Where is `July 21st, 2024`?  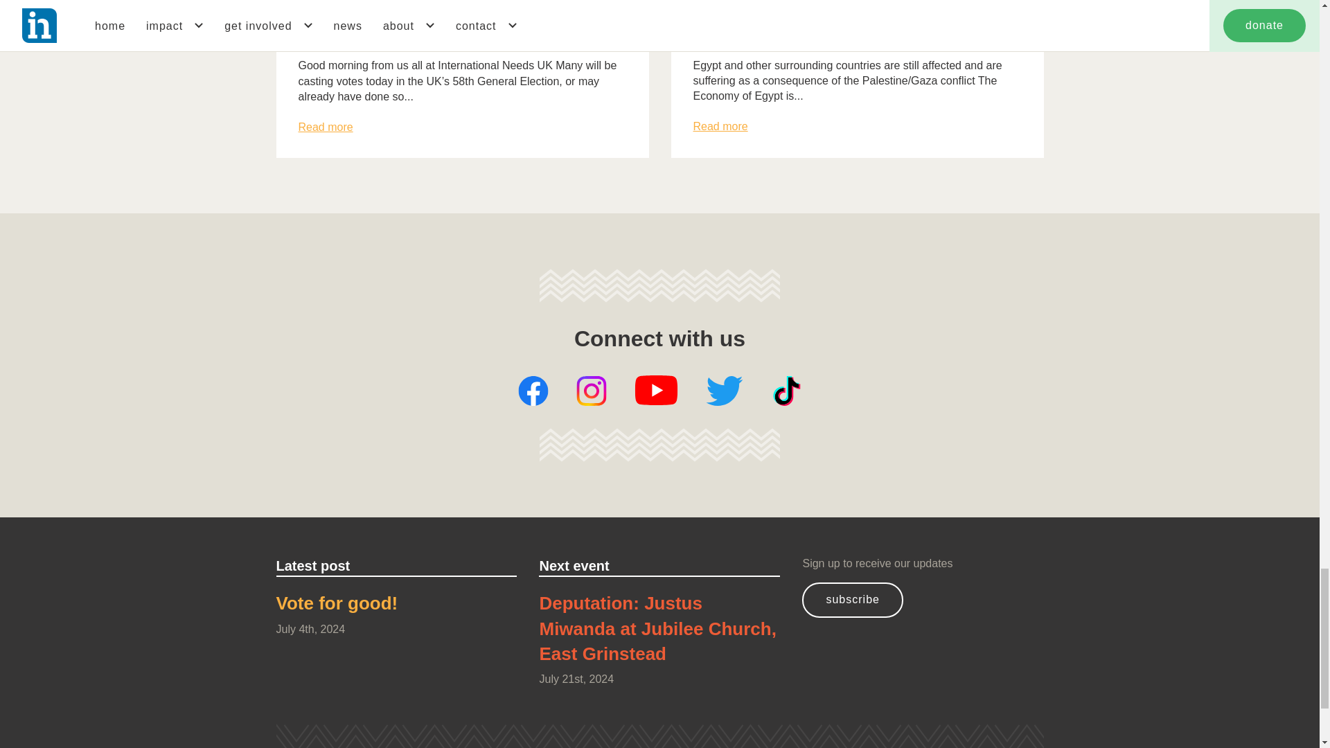 July 21st, 2024 is located at coordinates (659, 679).